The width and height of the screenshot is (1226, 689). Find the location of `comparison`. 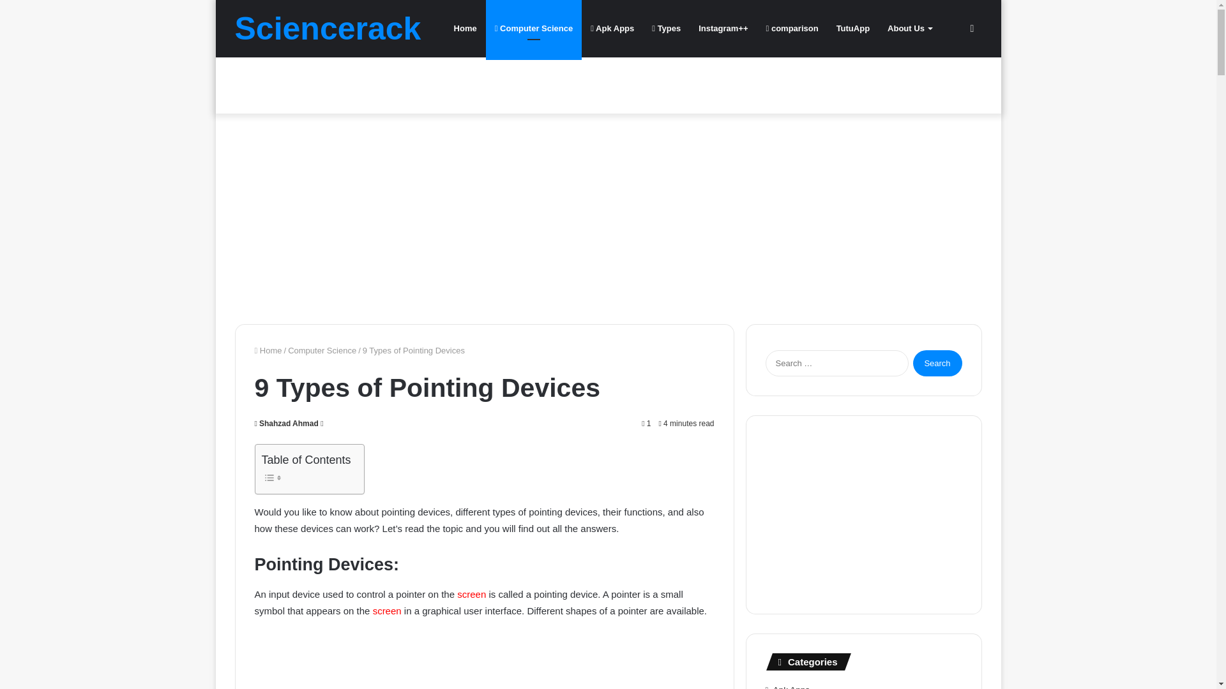

comparison is located at coordinates (792, 28).